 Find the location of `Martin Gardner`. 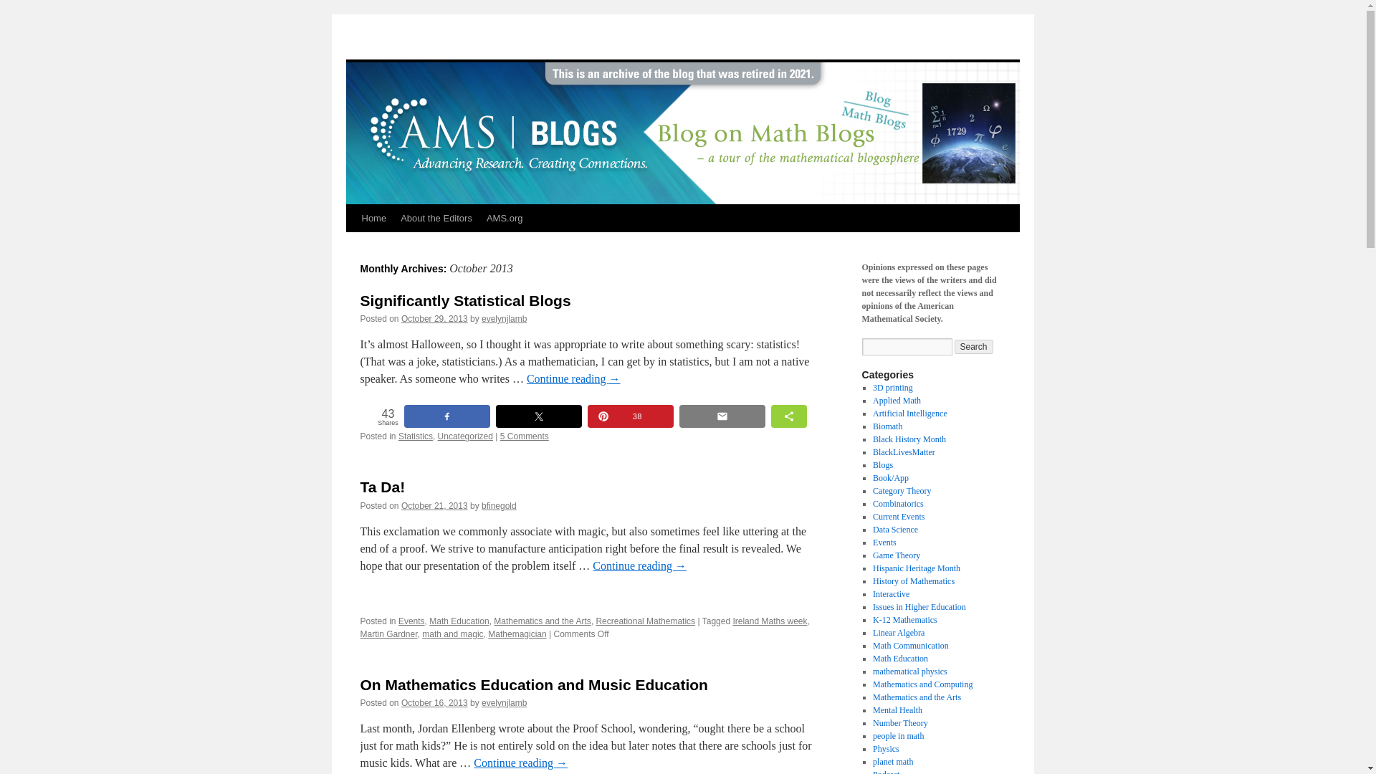

Martin Gardner is located at coordinates (388, 634).